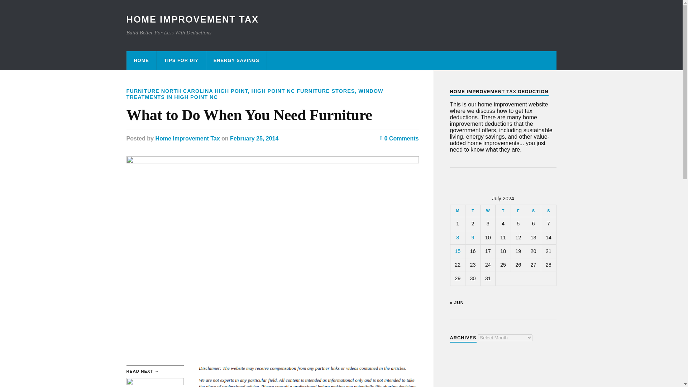 Image resolution: width=688 pixels, height=387 pixels. Describe the element at coordinates (457, 237) in the screenshot. I see `8` at that location.